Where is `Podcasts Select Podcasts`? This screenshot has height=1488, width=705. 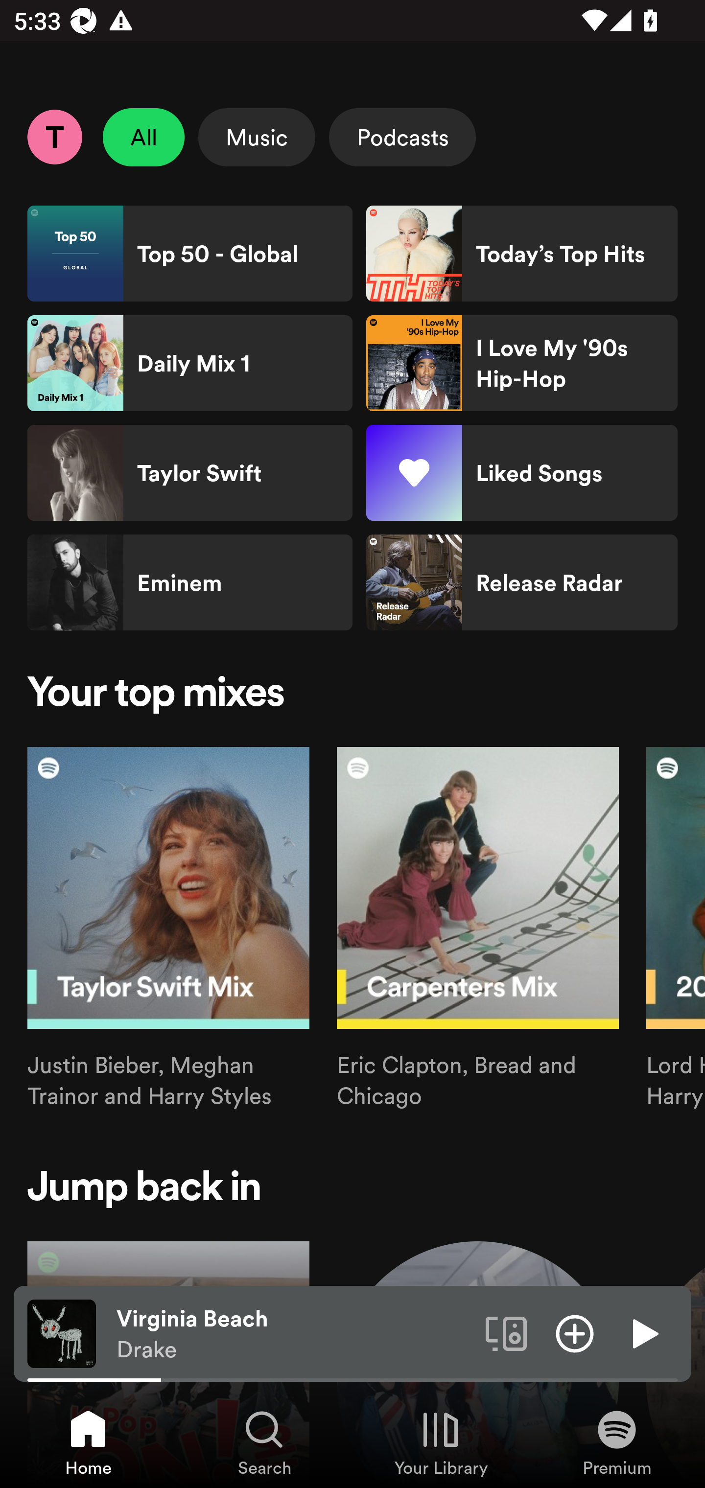 Podcasts Select Podcasts is located at coordinates (402, 137).